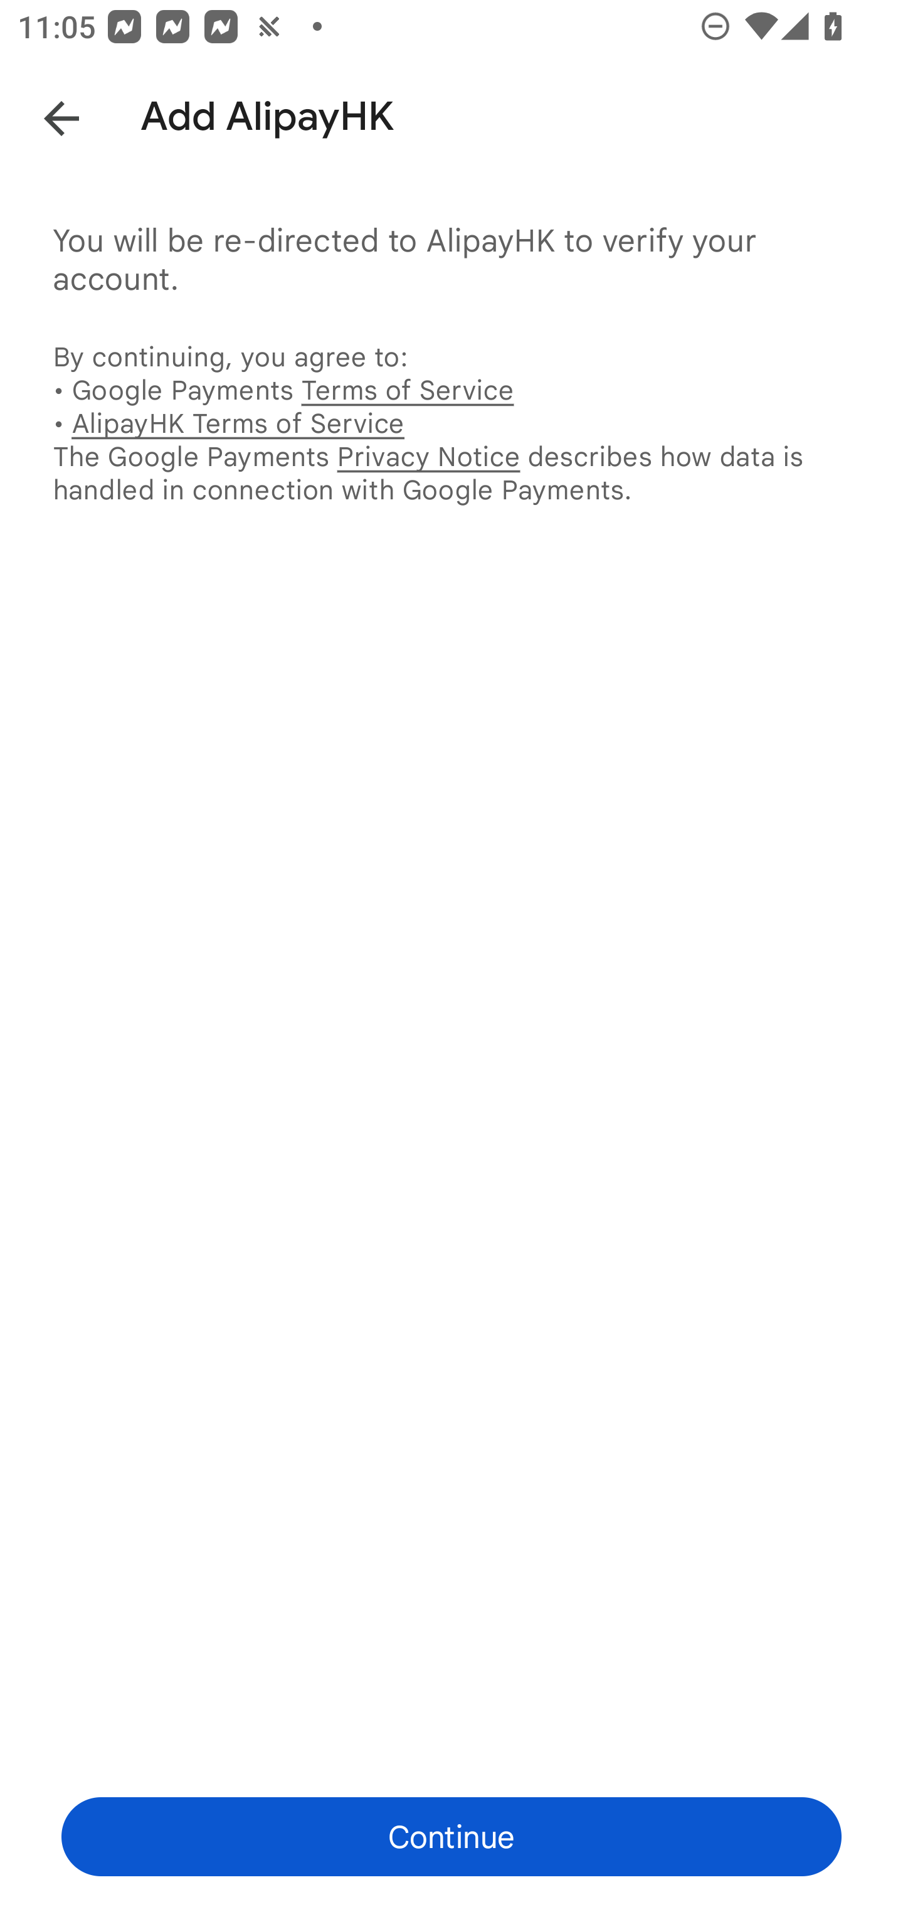  I want to click on AlipayHK Terms of Service, so click(238, 423).